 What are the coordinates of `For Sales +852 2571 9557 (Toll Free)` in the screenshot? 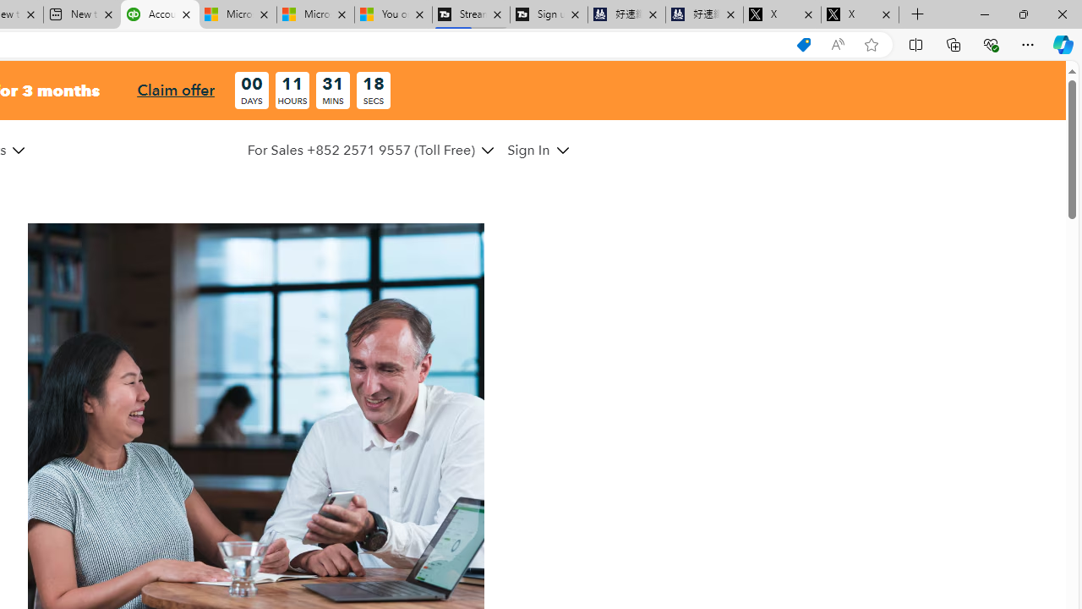 It's located at (370, 150).